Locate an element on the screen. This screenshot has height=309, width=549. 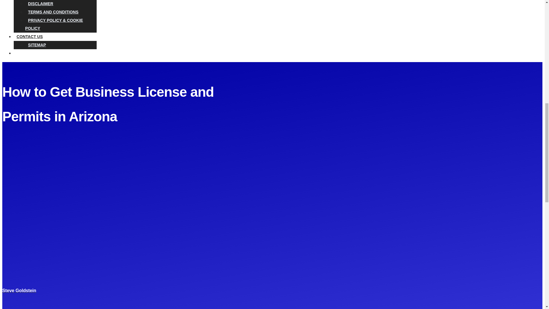
CONTACT US is located at coordinates (31, 37).